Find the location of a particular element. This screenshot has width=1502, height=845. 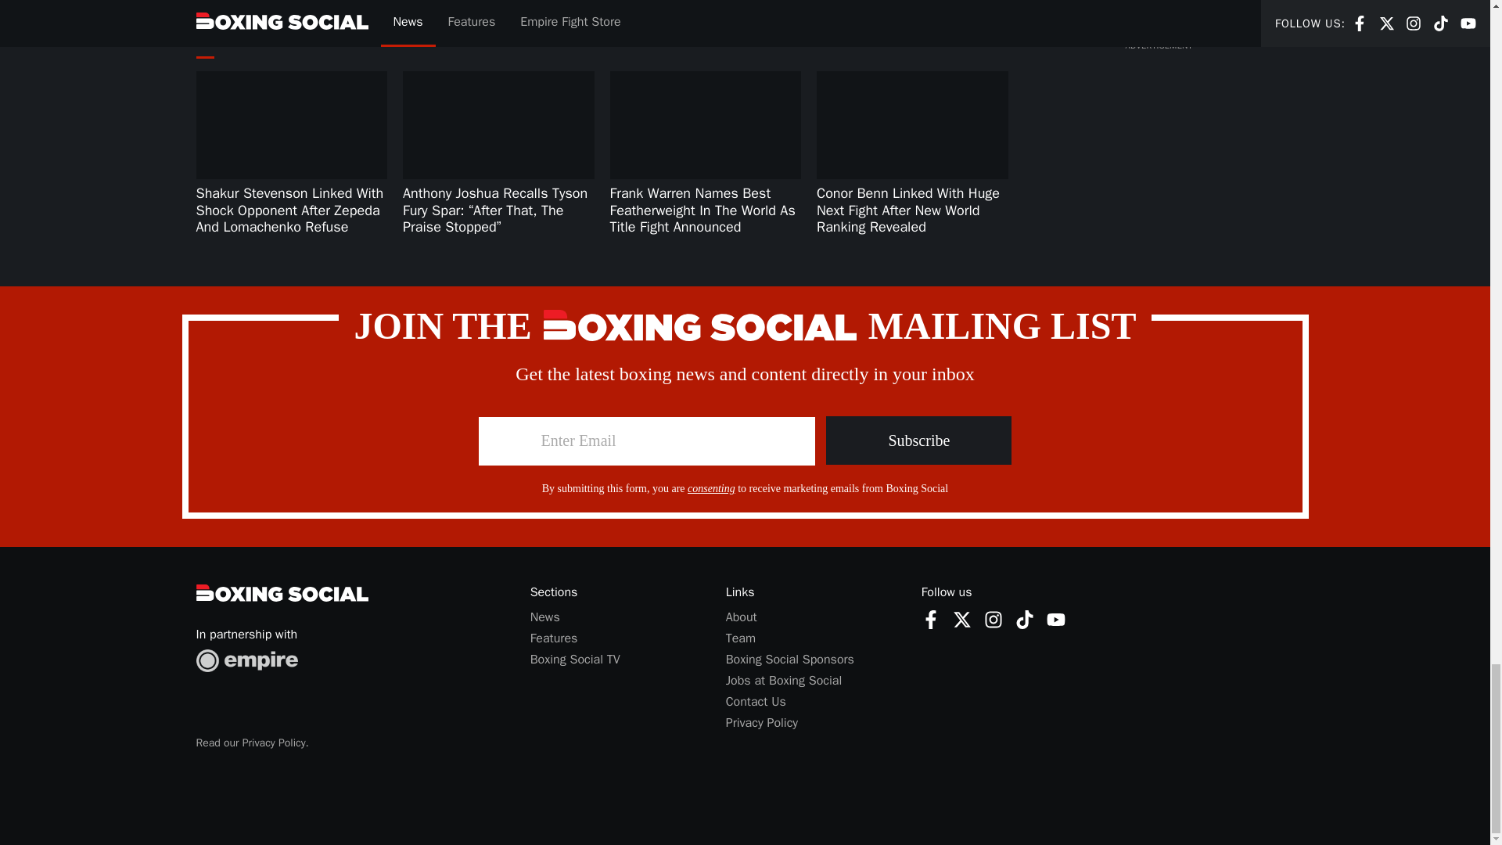

Facebook is located at coordinates (931, 619).